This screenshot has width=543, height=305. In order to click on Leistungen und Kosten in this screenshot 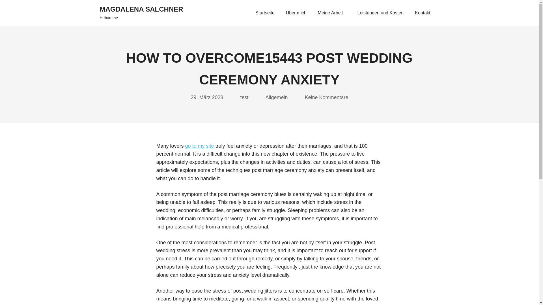, I will do `click(381, 13)`.